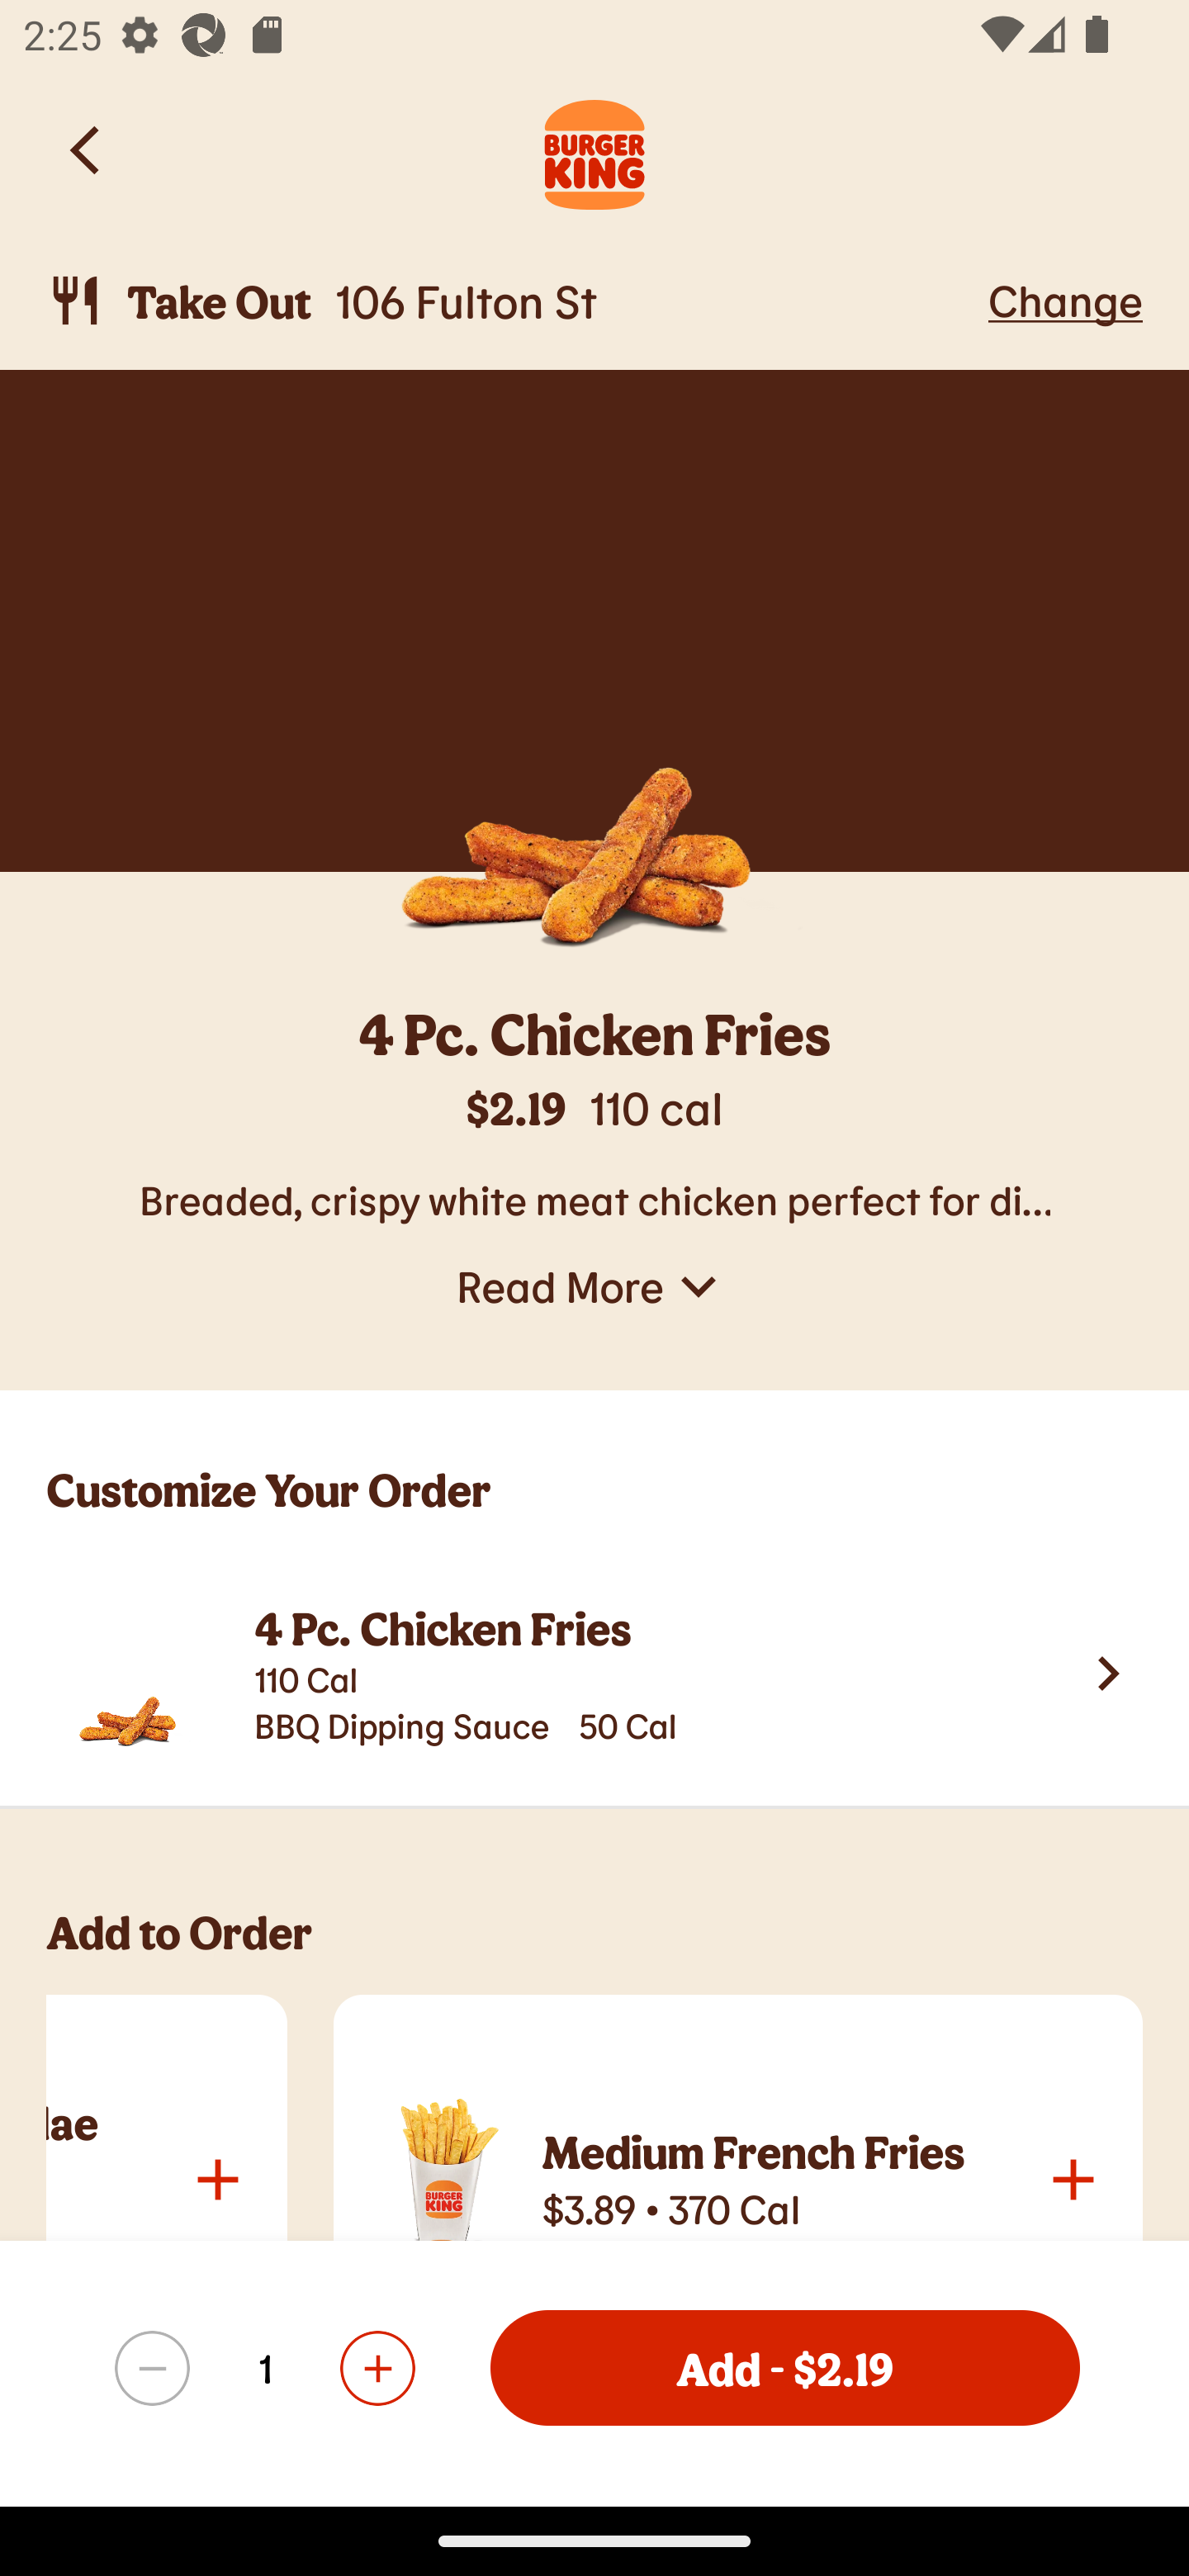 The image size is (1189, 2576). Describe the element at coordinates (1065, 300) in the screenshot. I see `Change` at that location.